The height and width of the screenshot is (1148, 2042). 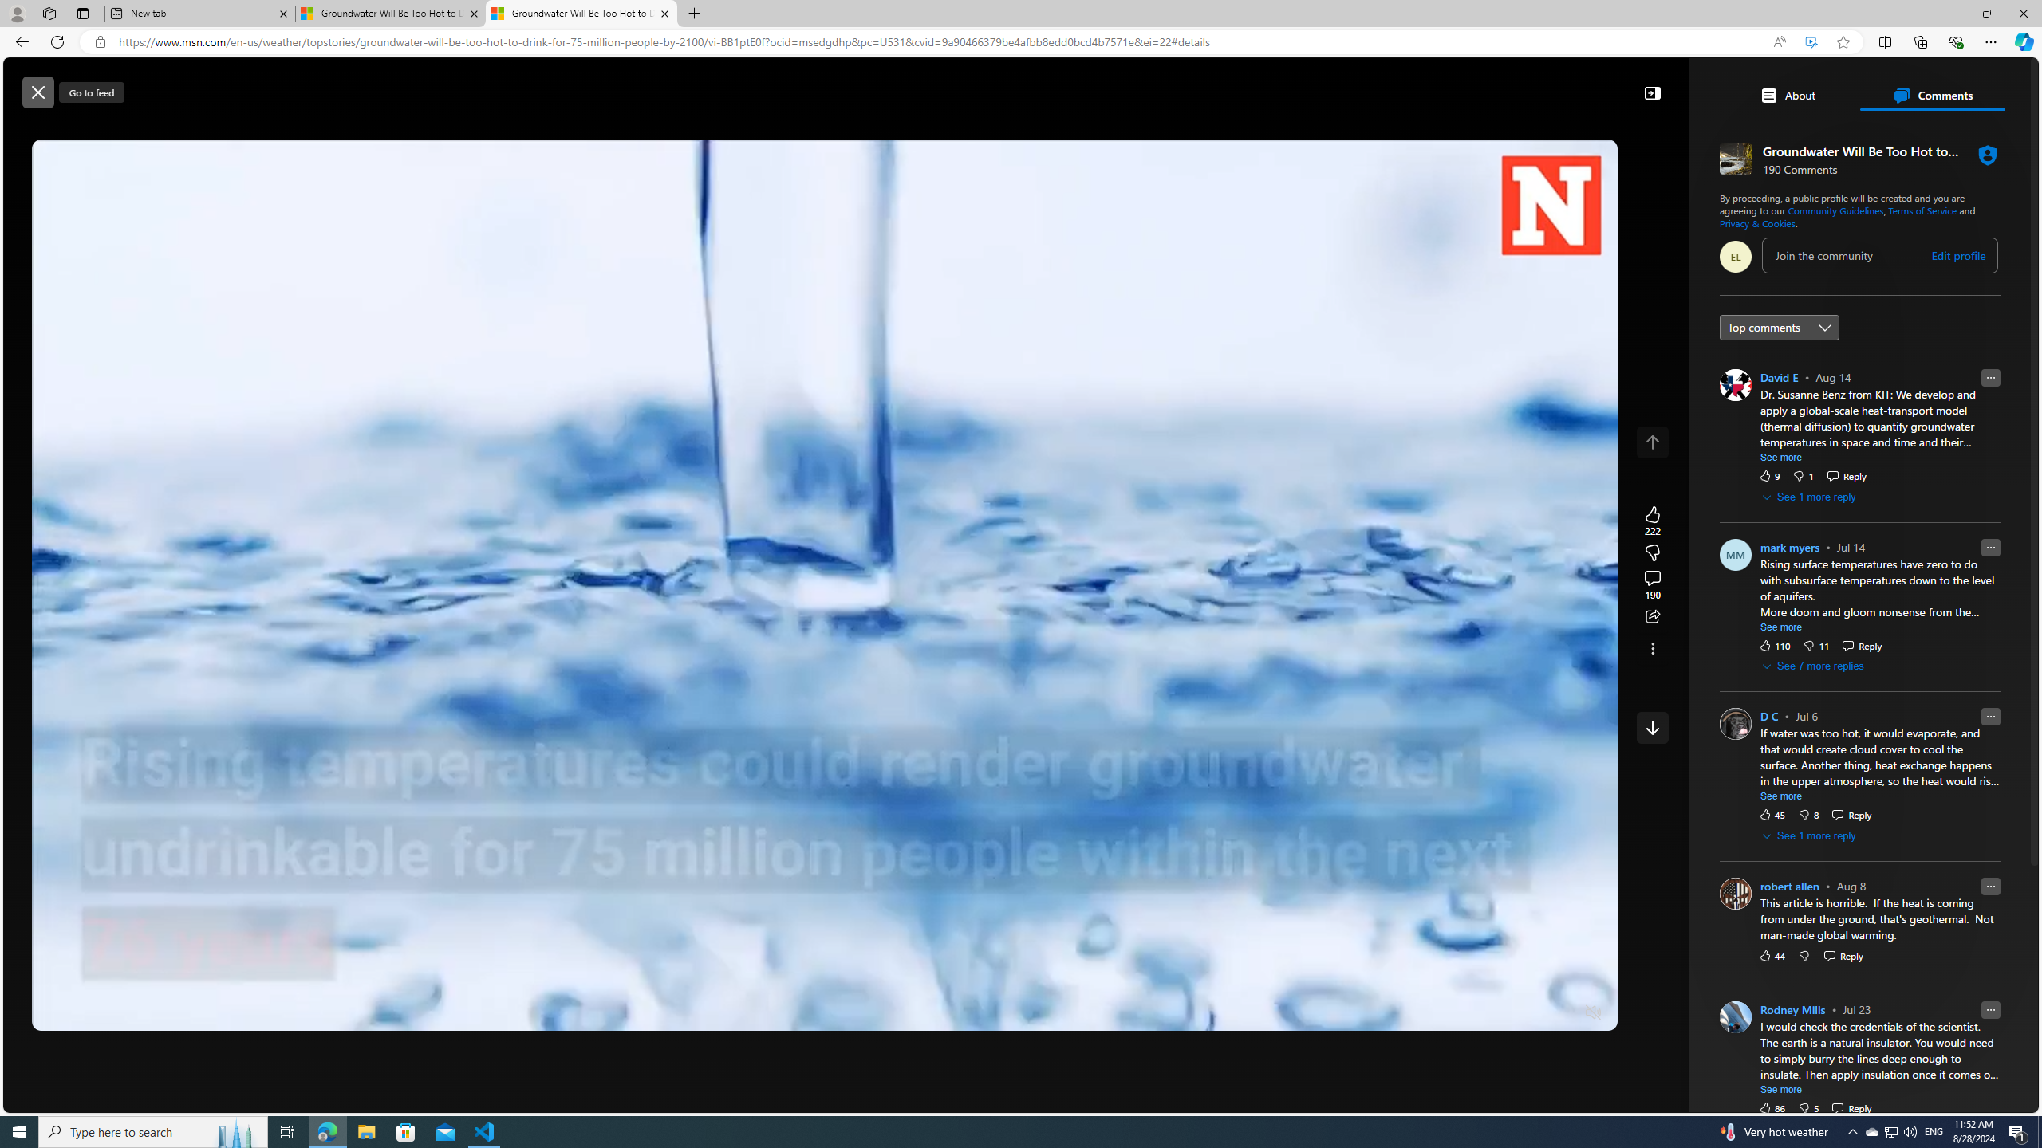 What do you see at coordinates (1555, 129) in the screenshot?
I see `To get missing image descriptions, open the context menu.` at bounding box center [1555, 129].